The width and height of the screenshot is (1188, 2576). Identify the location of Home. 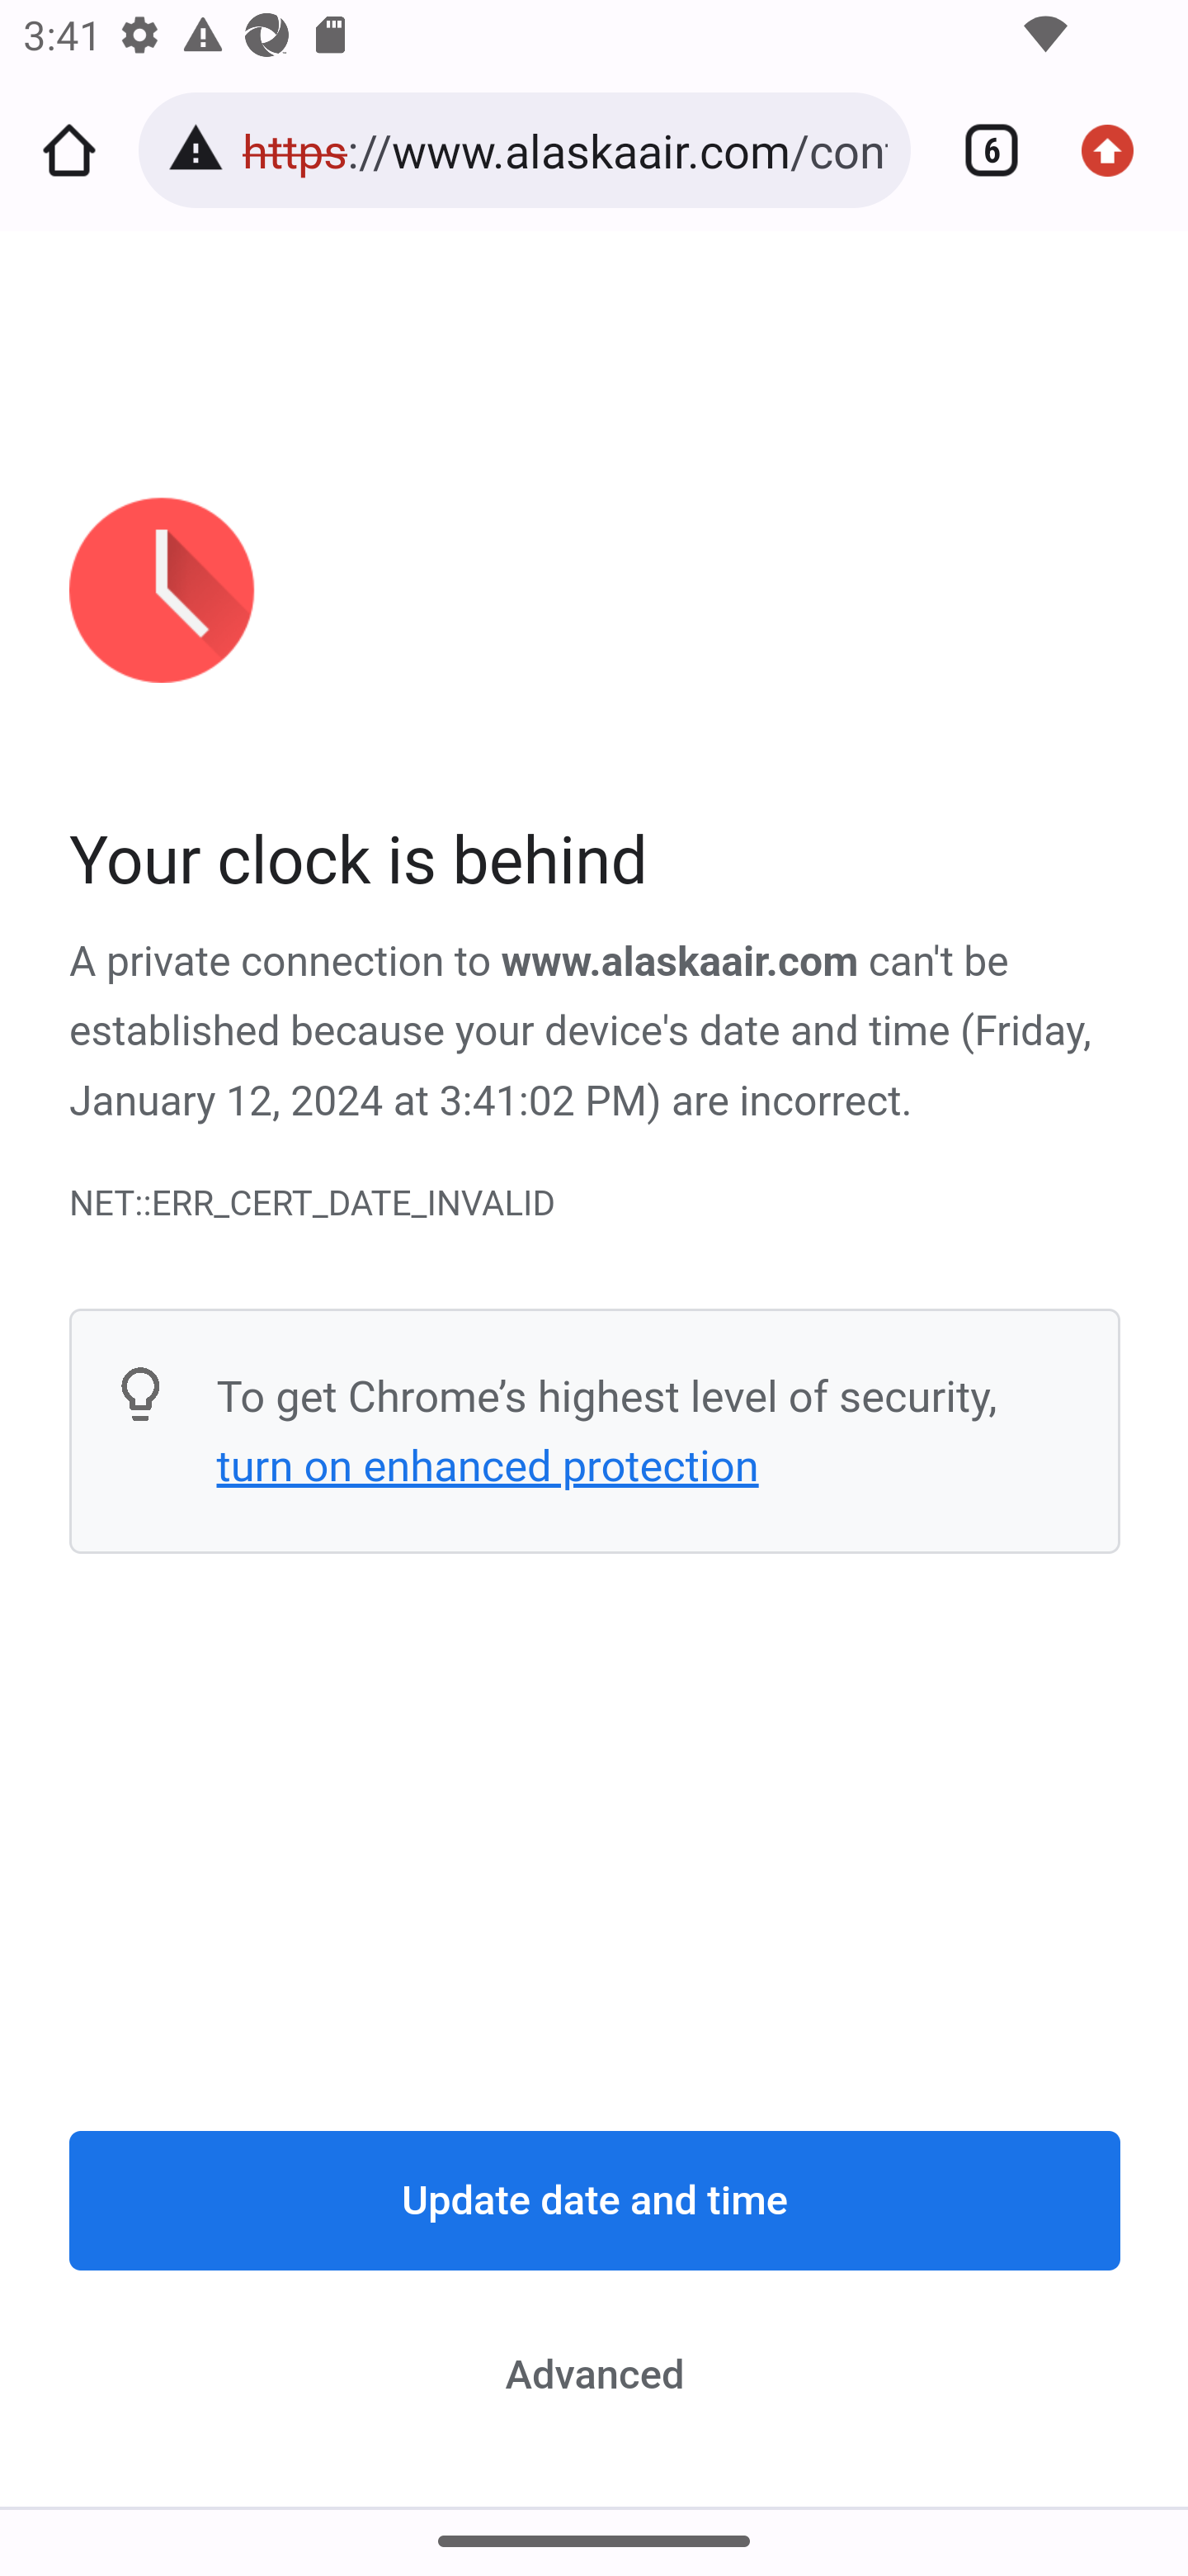
(69, 150).